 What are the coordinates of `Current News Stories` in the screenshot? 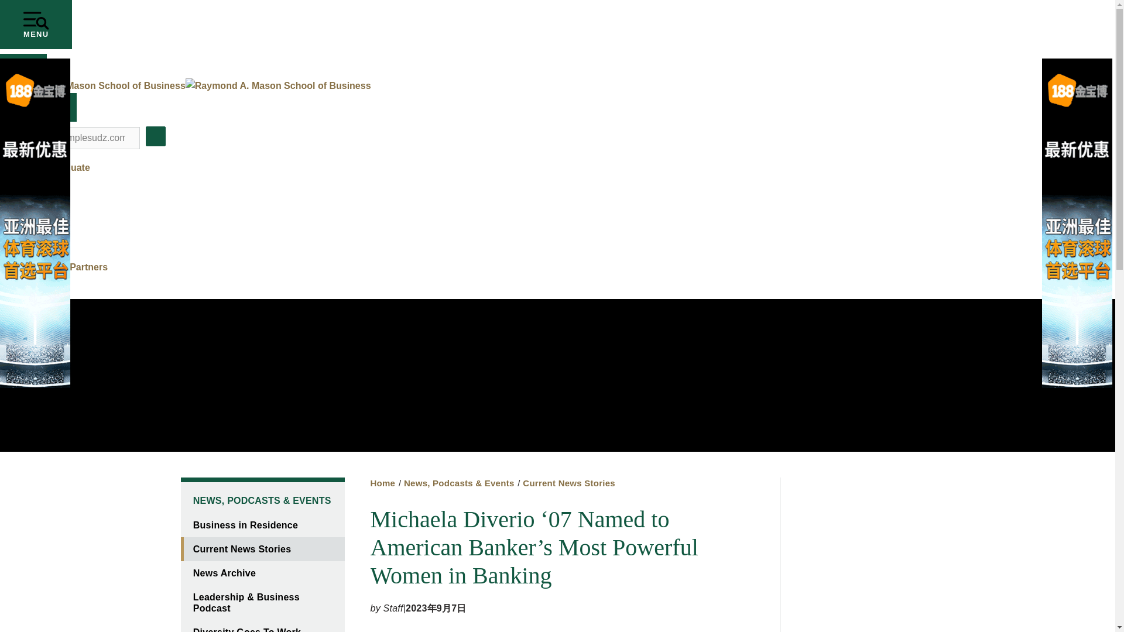 It's located at (568, 482).